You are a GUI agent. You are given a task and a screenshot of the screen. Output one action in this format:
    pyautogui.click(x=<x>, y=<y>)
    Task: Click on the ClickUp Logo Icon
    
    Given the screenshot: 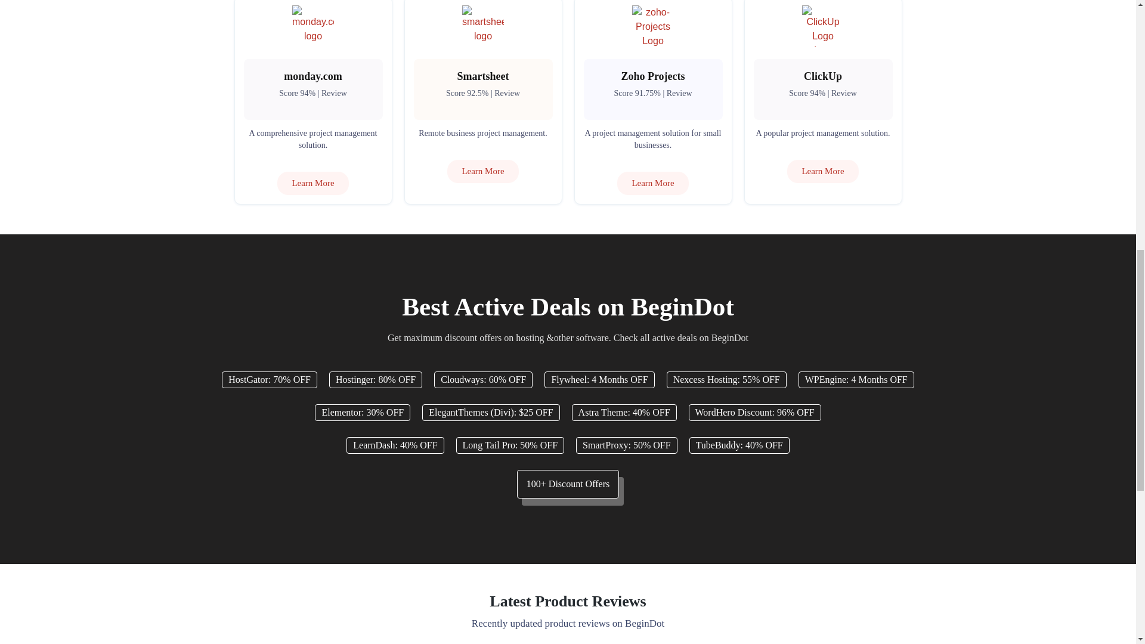 What is the action you would take?
    pyautogui.click(x=823, y=26)
    